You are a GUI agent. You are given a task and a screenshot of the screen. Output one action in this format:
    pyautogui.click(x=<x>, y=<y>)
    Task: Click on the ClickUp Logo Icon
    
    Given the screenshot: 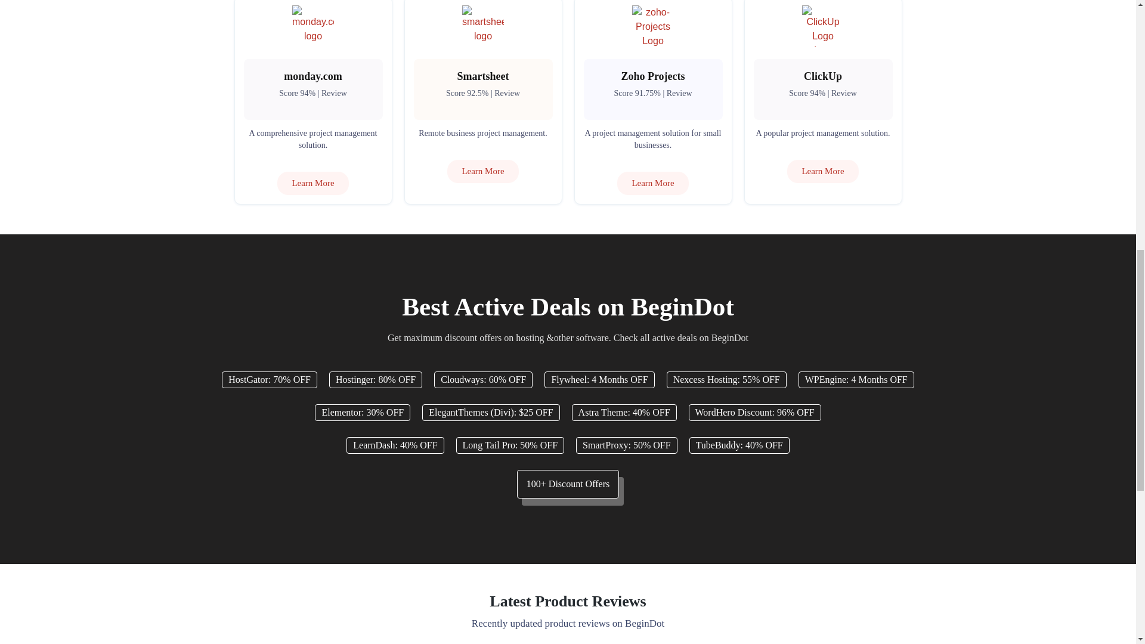 What is the action you would take?
    pyautogui.click(x=823, y=26)
    